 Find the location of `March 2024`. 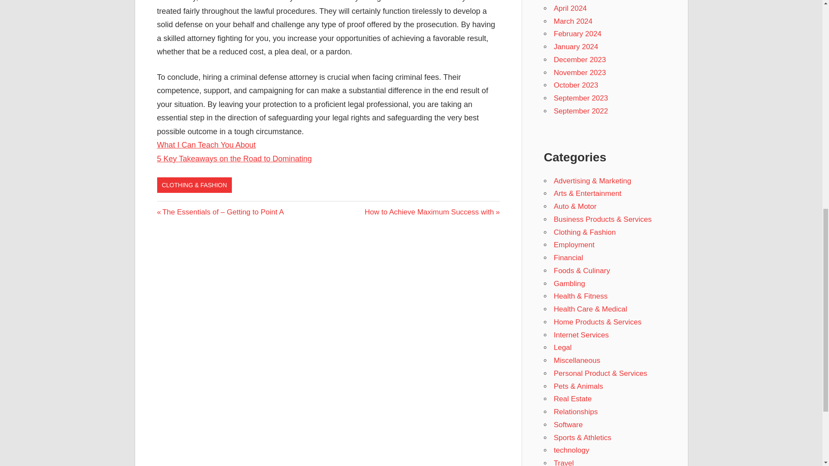

March 2024 is located at coordinates (573, 21).